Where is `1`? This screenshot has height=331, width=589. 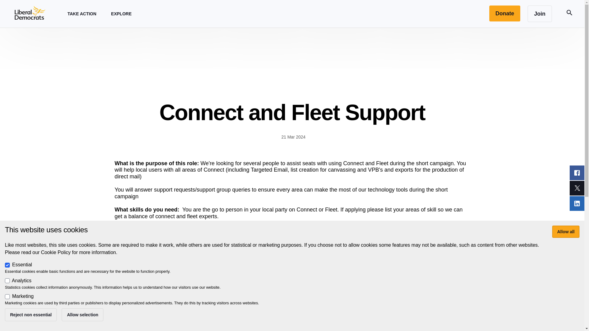 1 is located at coordinates (7, 265).